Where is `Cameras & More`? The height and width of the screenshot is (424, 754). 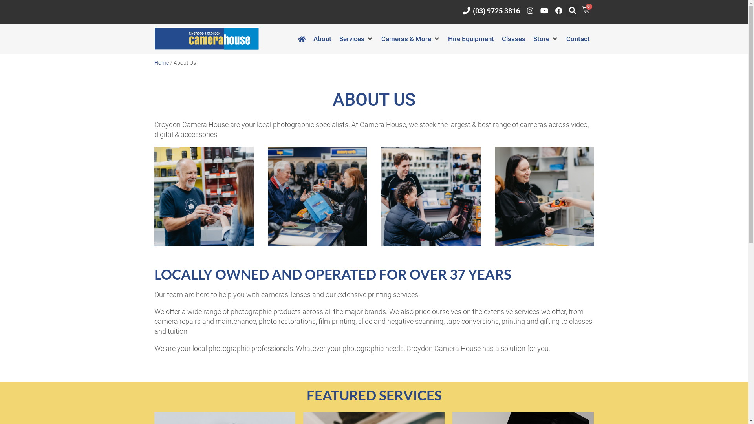
Cameras & More is located at coordinates (406, 39).